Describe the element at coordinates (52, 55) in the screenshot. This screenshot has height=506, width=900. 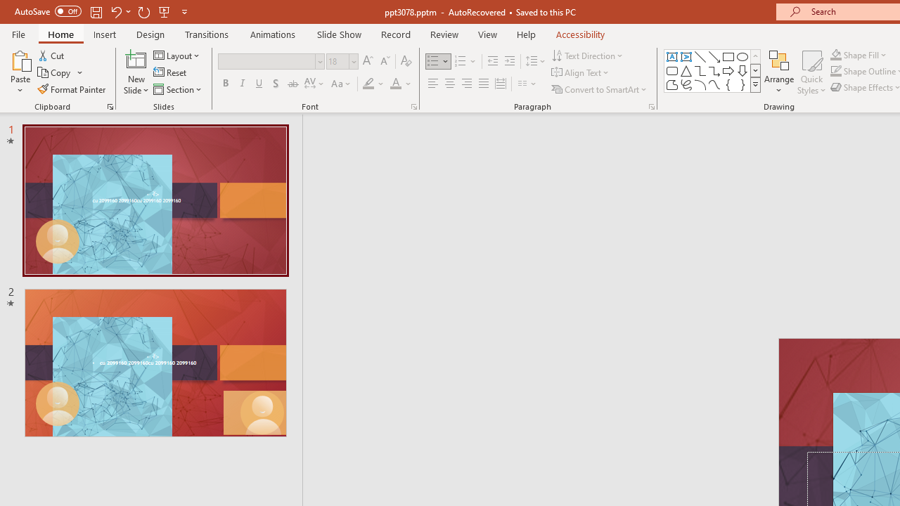
I see `Cut` at that location.